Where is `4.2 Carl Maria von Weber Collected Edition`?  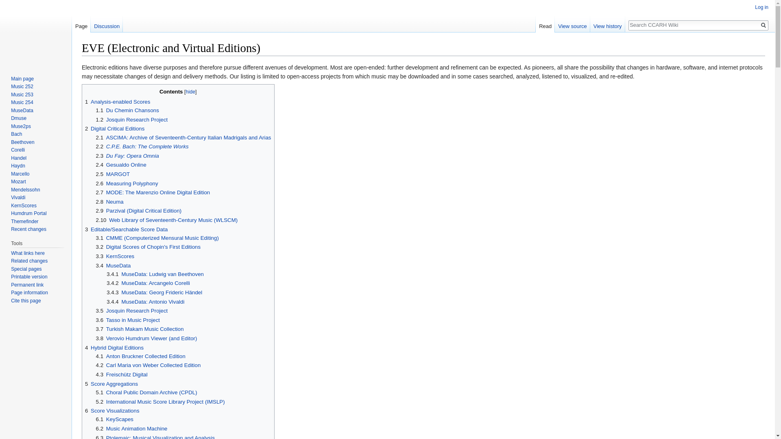
4.2 Carl Maria von Weber Collected Edition is located at coordinates (148, 365).